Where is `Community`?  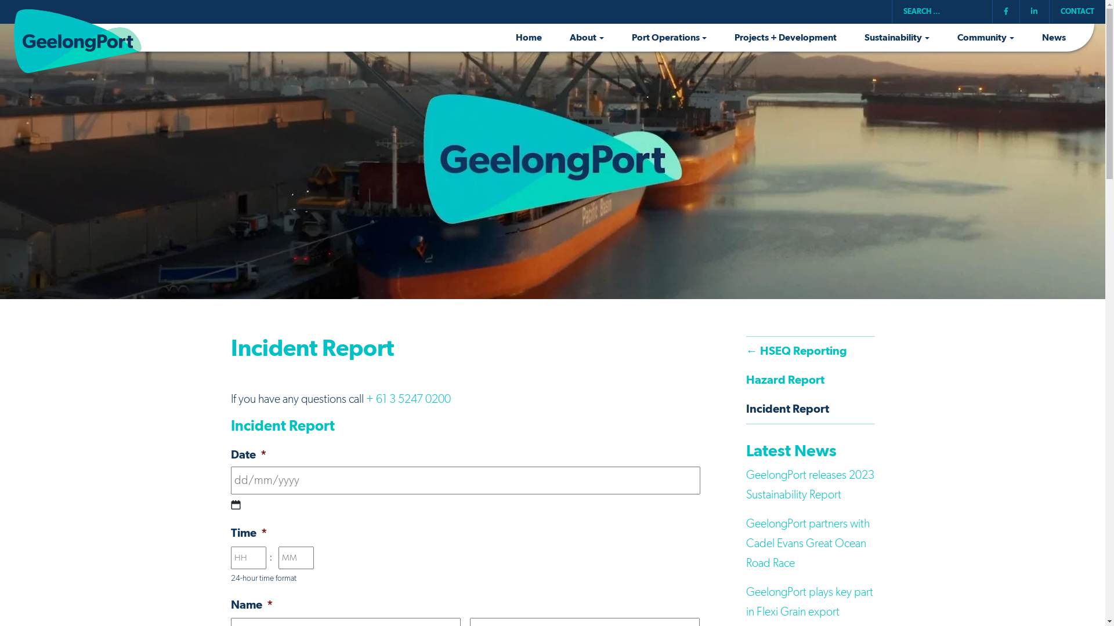 Community is located at coordinates (986, 38).